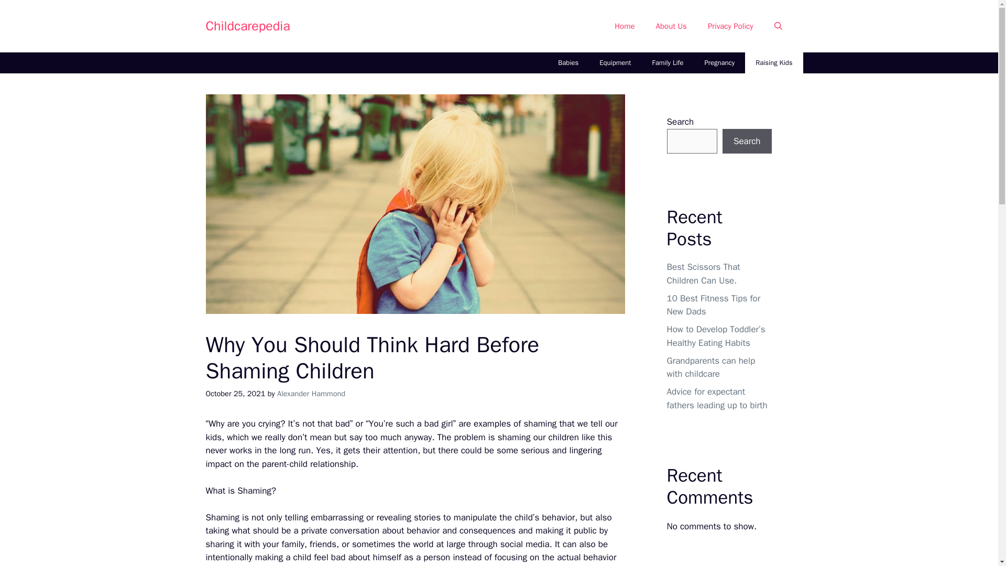  I want to click on View all posts by Alexander Hammond, so click(311, 393).